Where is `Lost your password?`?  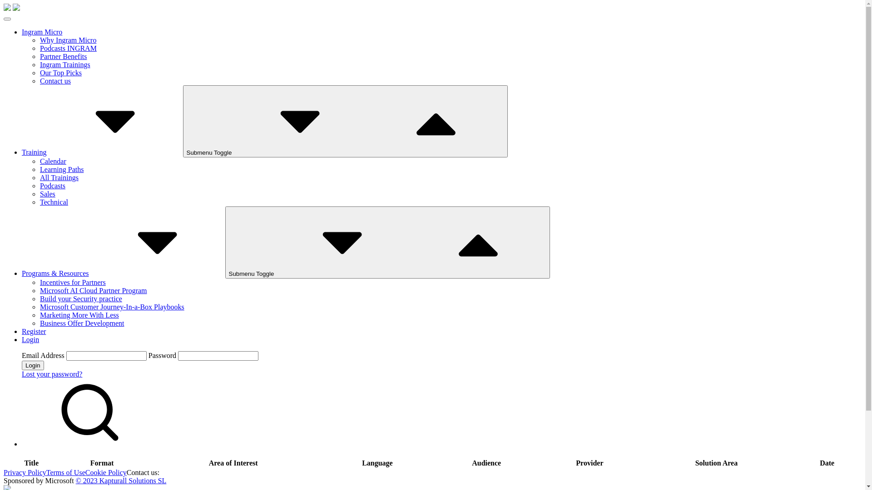
Lost your password? is located at coordinates (52, 374).